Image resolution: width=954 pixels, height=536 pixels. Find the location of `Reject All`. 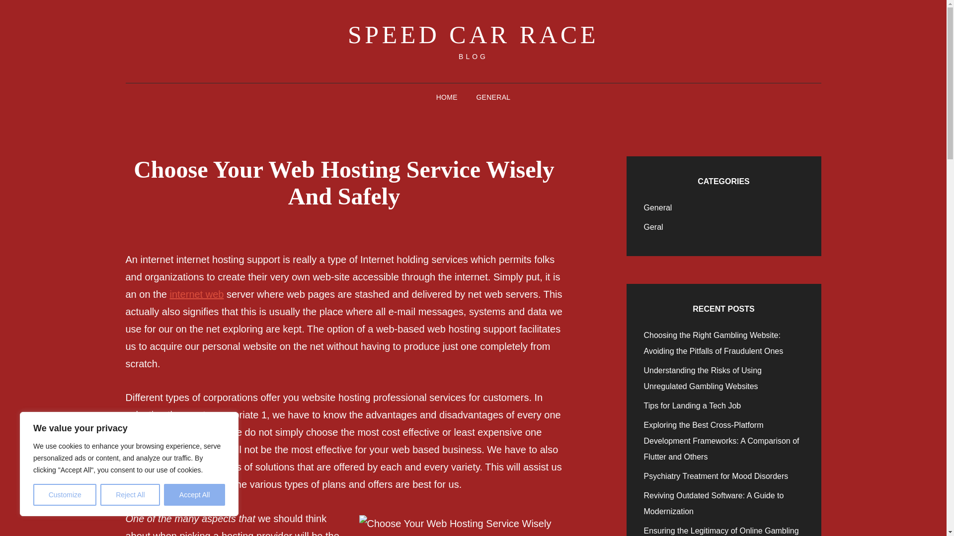

Reject All is located at coordinates (130, 495).